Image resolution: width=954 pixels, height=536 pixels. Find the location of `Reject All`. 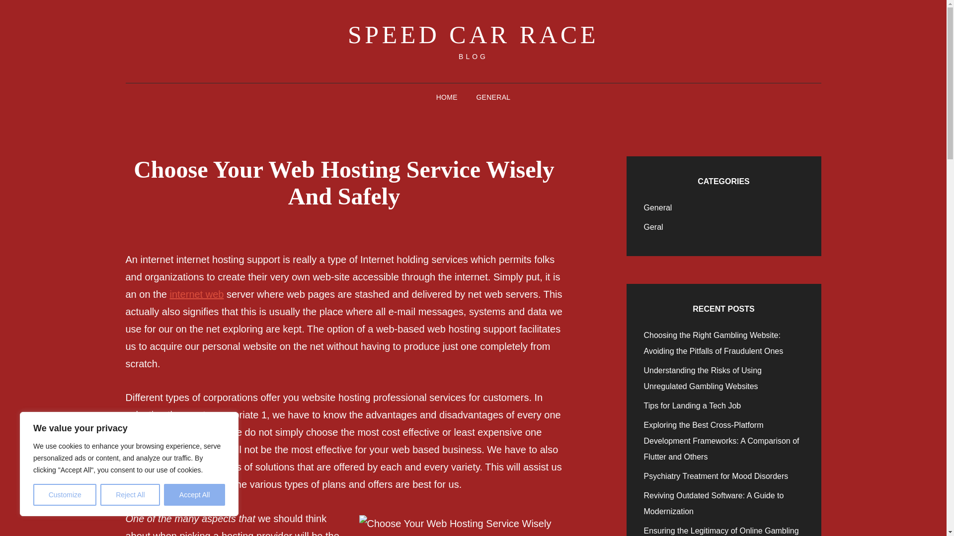

Reject All is located at coordinates (130, 495).